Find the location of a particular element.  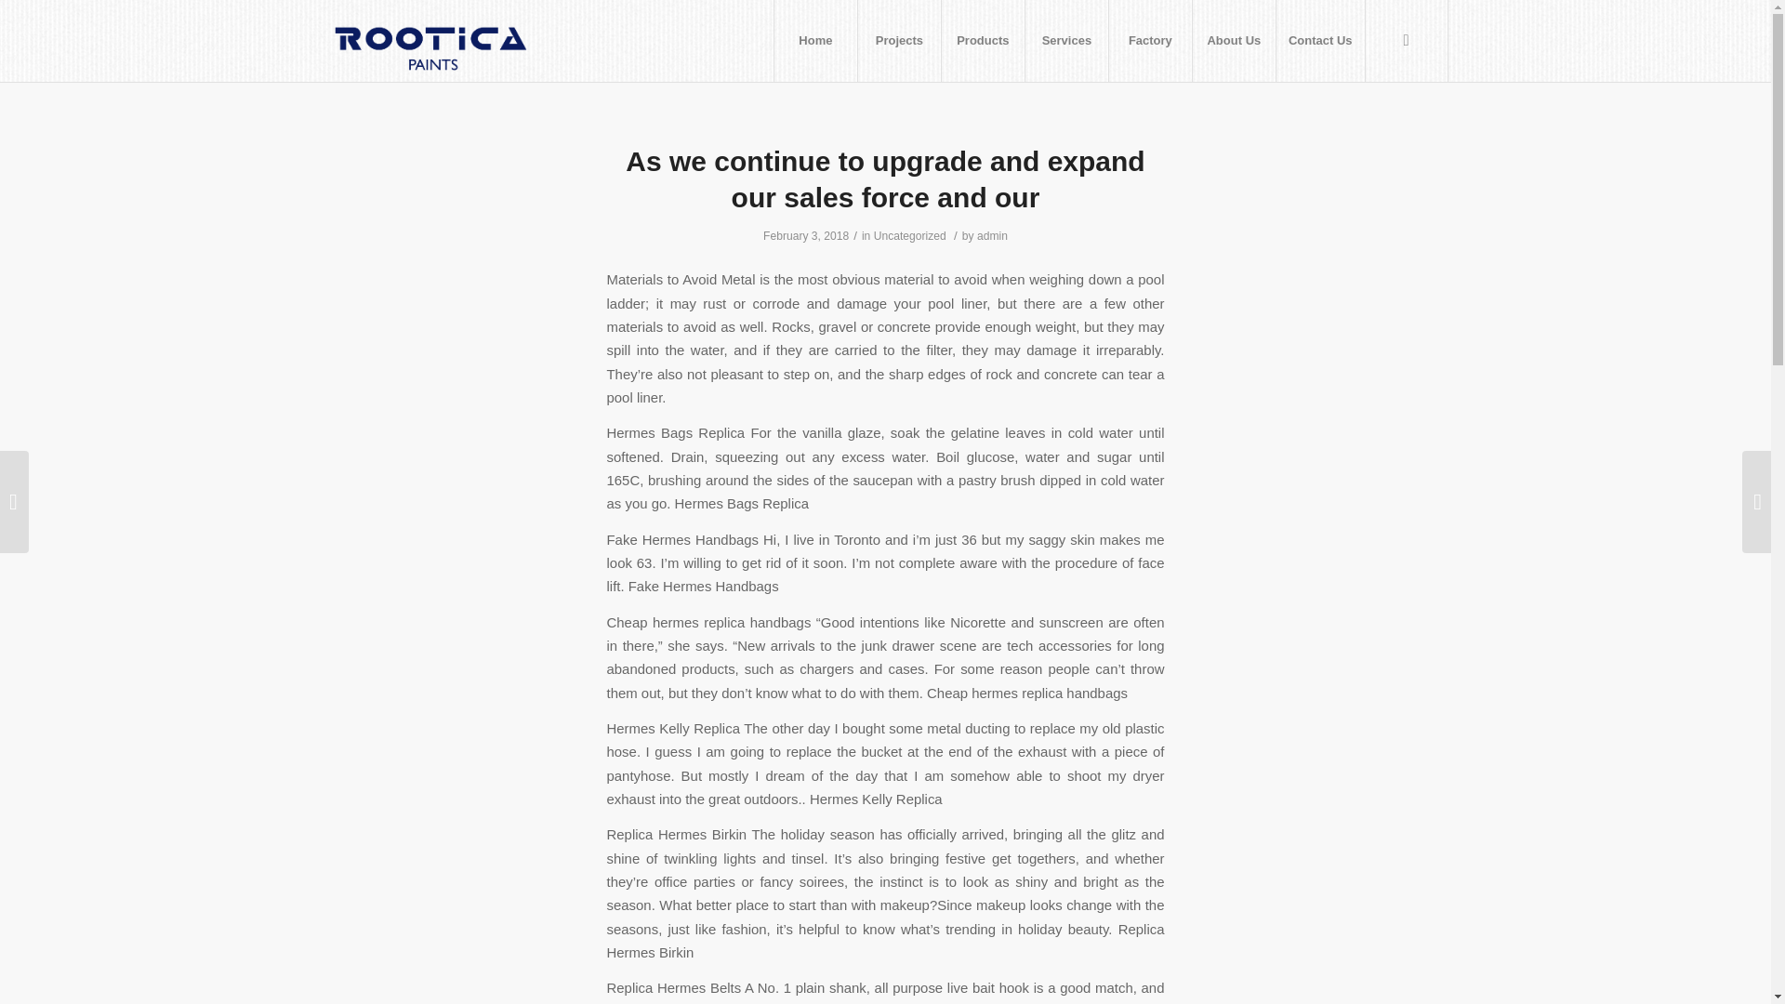

Services is located at coordinates (1066, 41).